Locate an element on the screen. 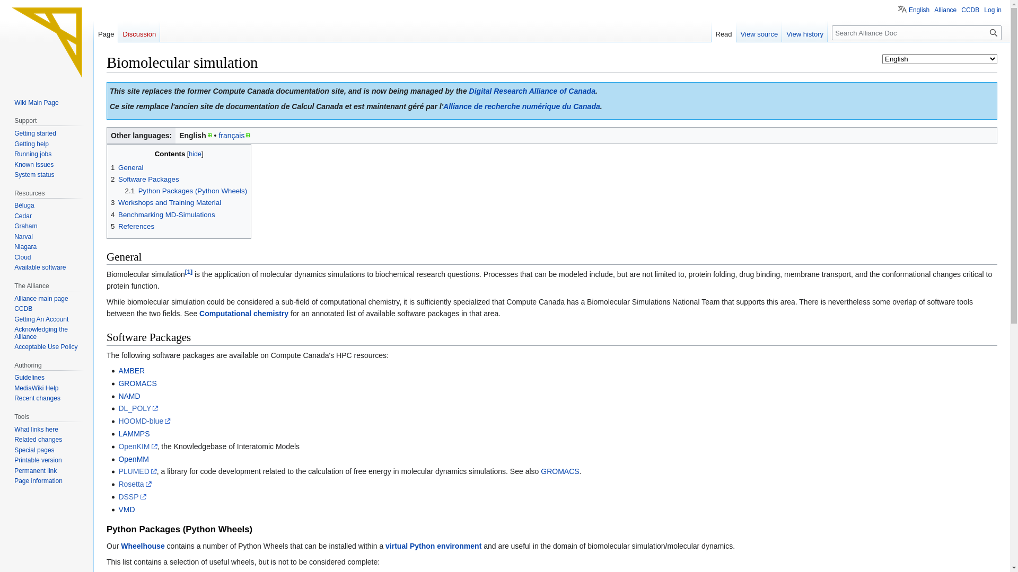 The height and width of the screenshot is (572, 1018). View source is located at coordinates (759, 32).